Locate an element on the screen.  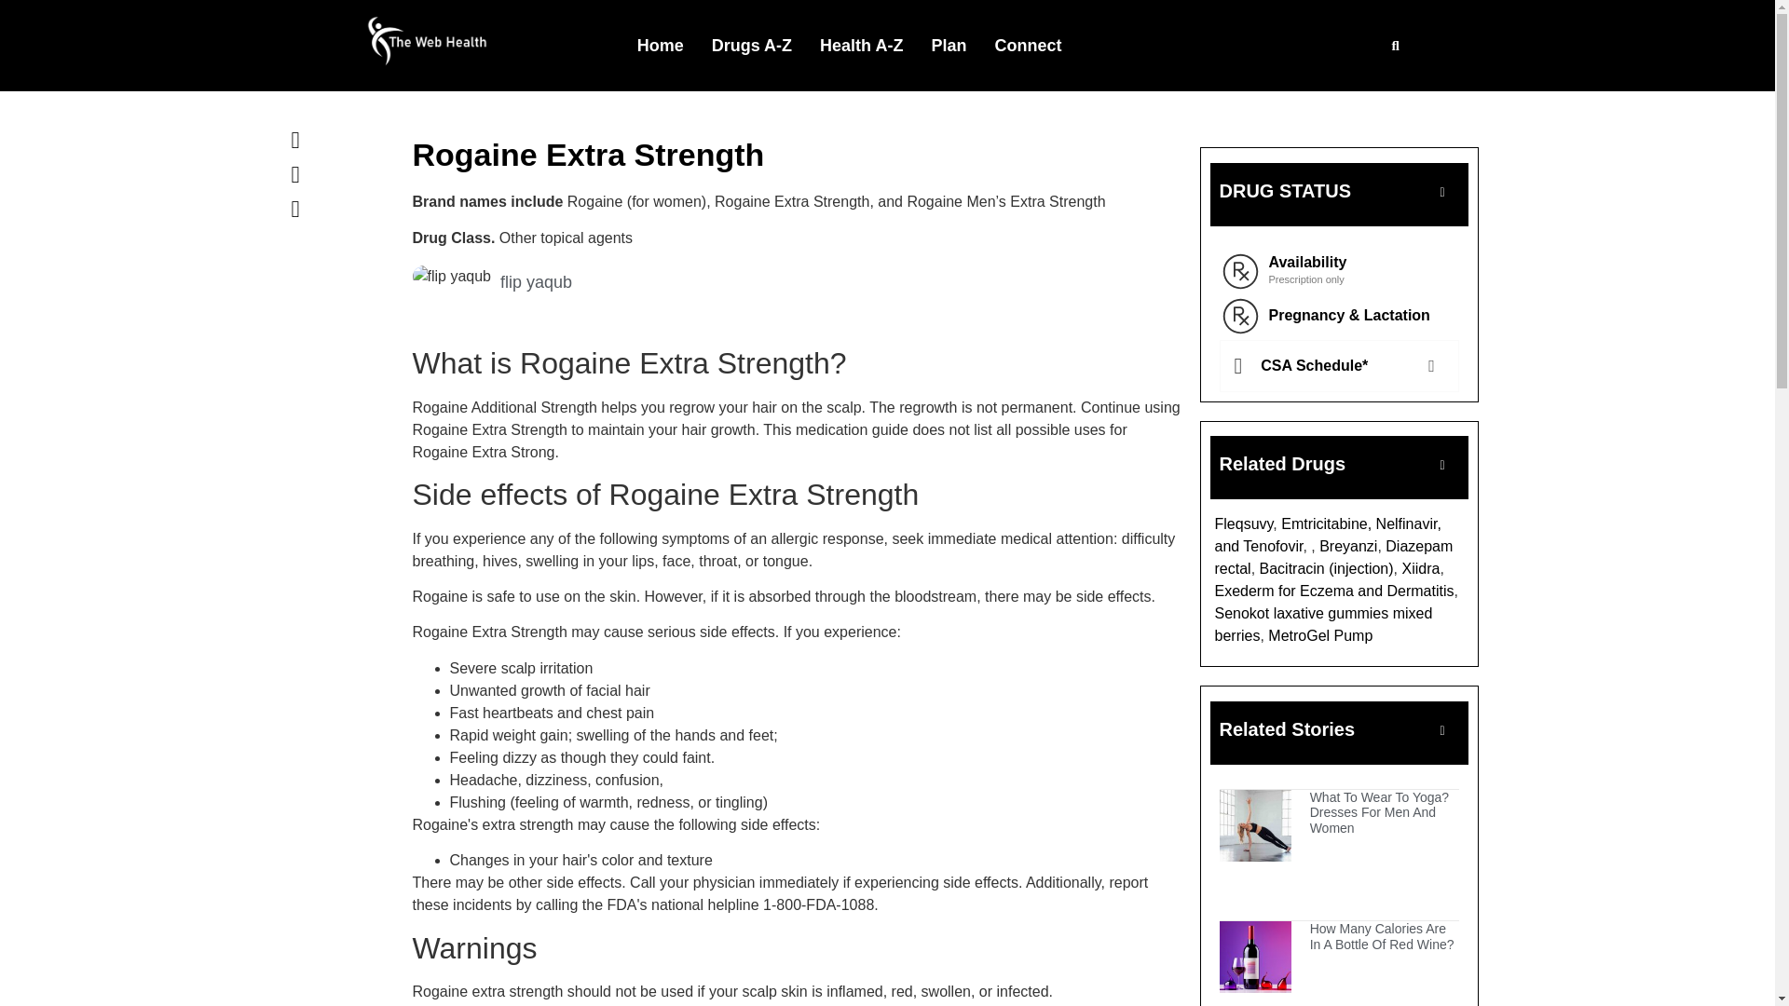
MetroGel Pump is located at coordinates (1319, 635).